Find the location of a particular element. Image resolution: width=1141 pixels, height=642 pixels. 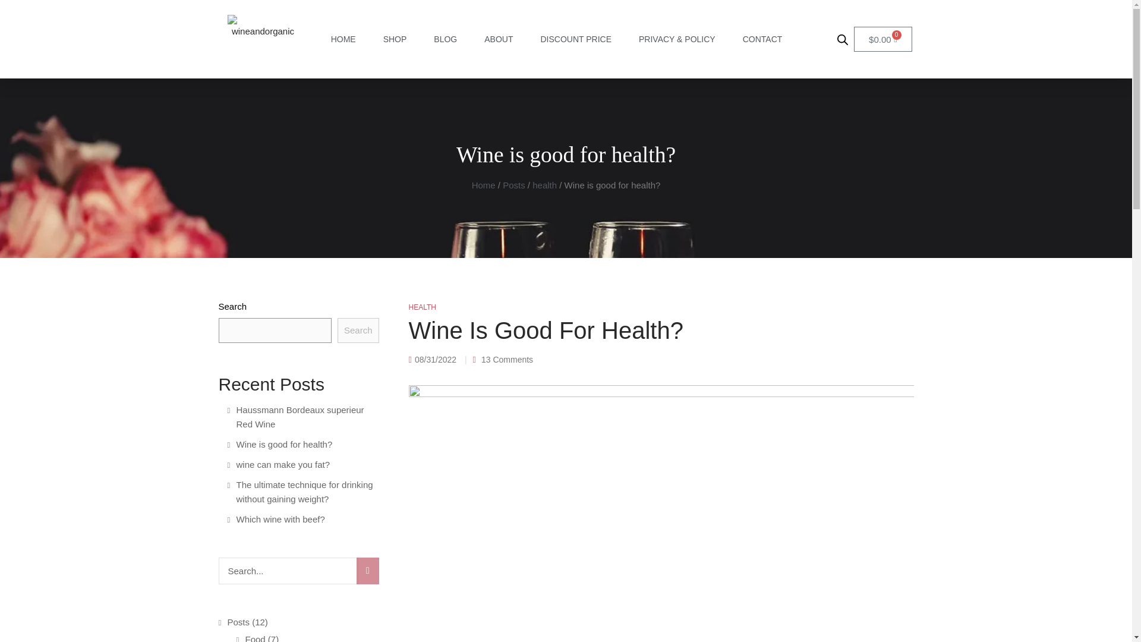

ABOUT is located at coordinates (498, 39).